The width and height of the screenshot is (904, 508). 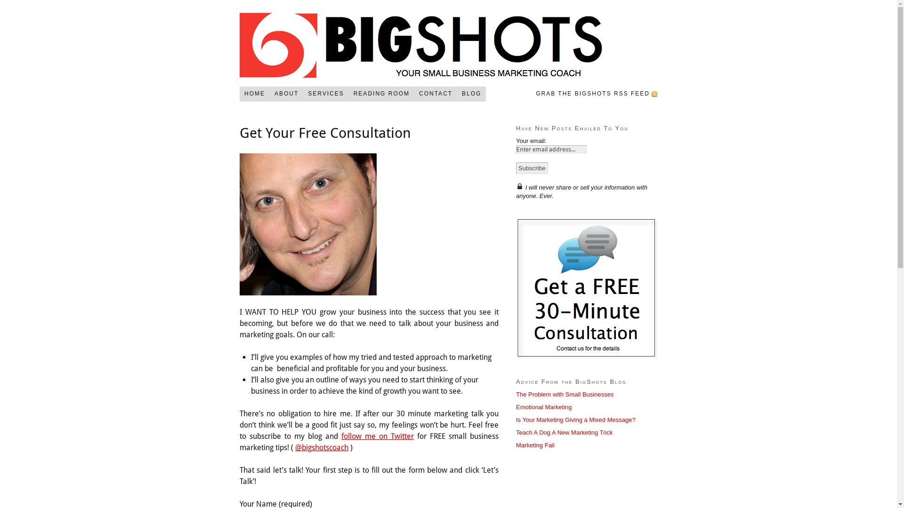 What do you see at coordinates (535, 445) in the screenshot?
I see `Marketing Fail` at bounding box center [535, 445].